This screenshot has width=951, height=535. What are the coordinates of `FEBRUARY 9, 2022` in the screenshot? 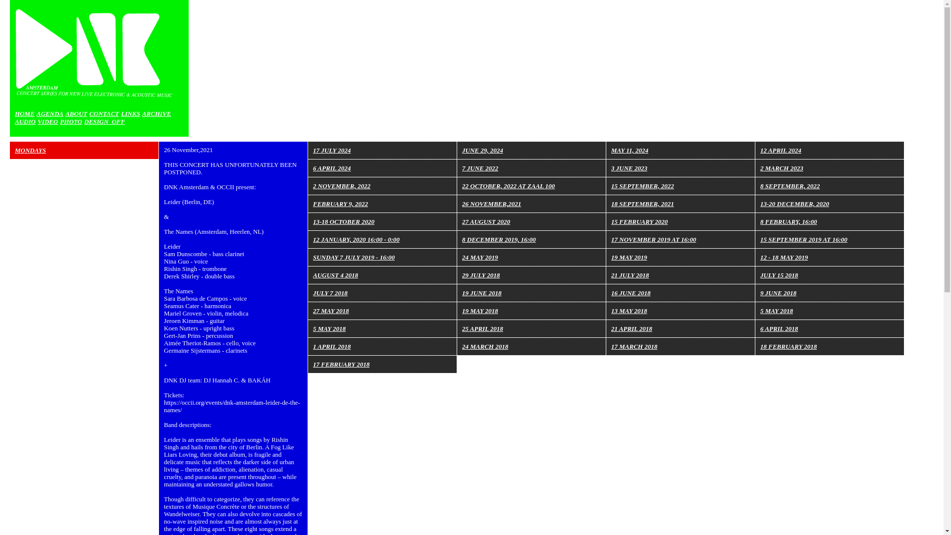 It's located at (340, 204).